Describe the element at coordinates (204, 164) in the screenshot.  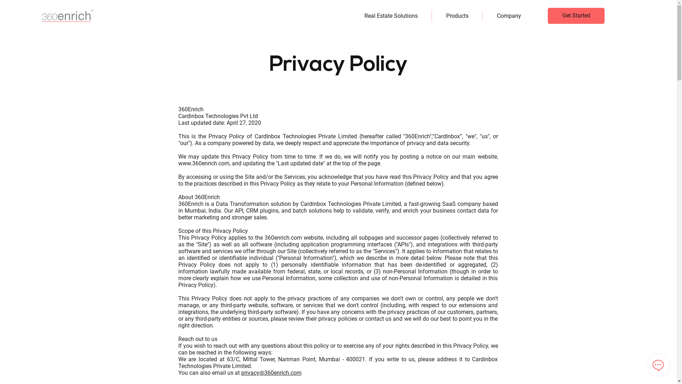
I see `www.360enrich.com` at that location.